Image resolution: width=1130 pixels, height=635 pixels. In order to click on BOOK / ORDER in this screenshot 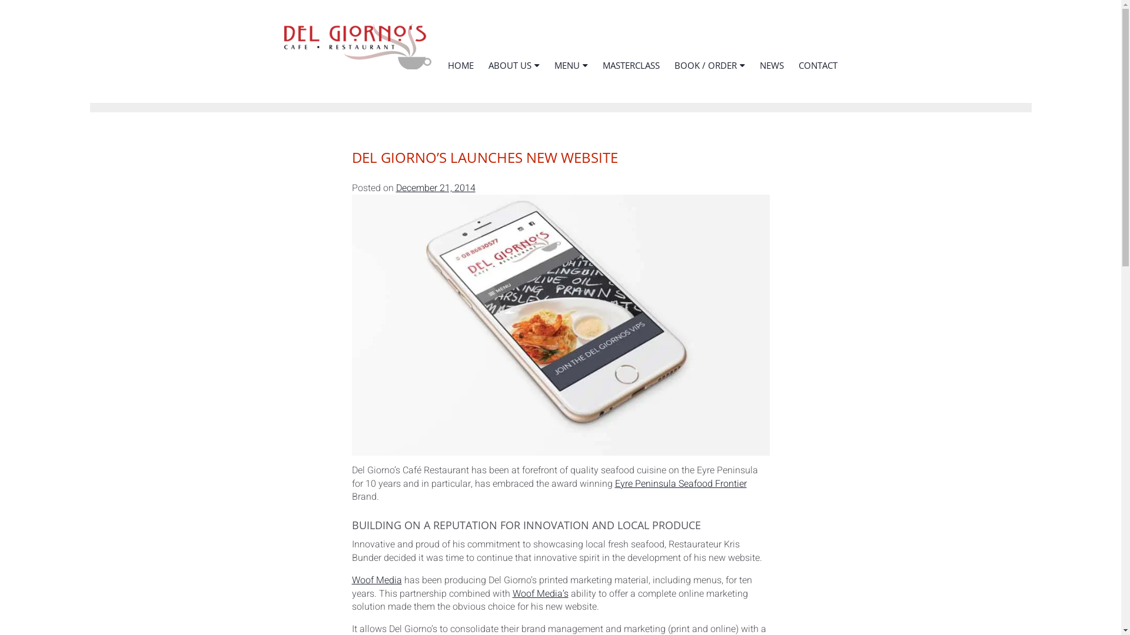, I will do `click(710, 66)`.